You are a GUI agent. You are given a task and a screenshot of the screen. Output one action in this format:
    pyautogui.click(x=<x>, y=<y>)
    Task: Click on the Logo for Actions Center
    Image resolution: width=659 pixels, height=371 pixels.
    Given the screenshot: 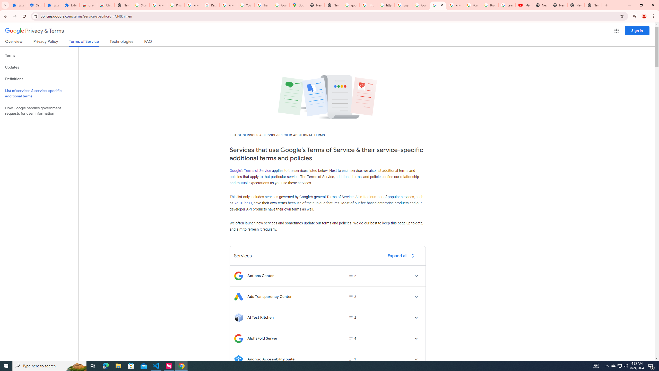 What is the action you would take?
    pyautogui.click(x=238, y=276)
    